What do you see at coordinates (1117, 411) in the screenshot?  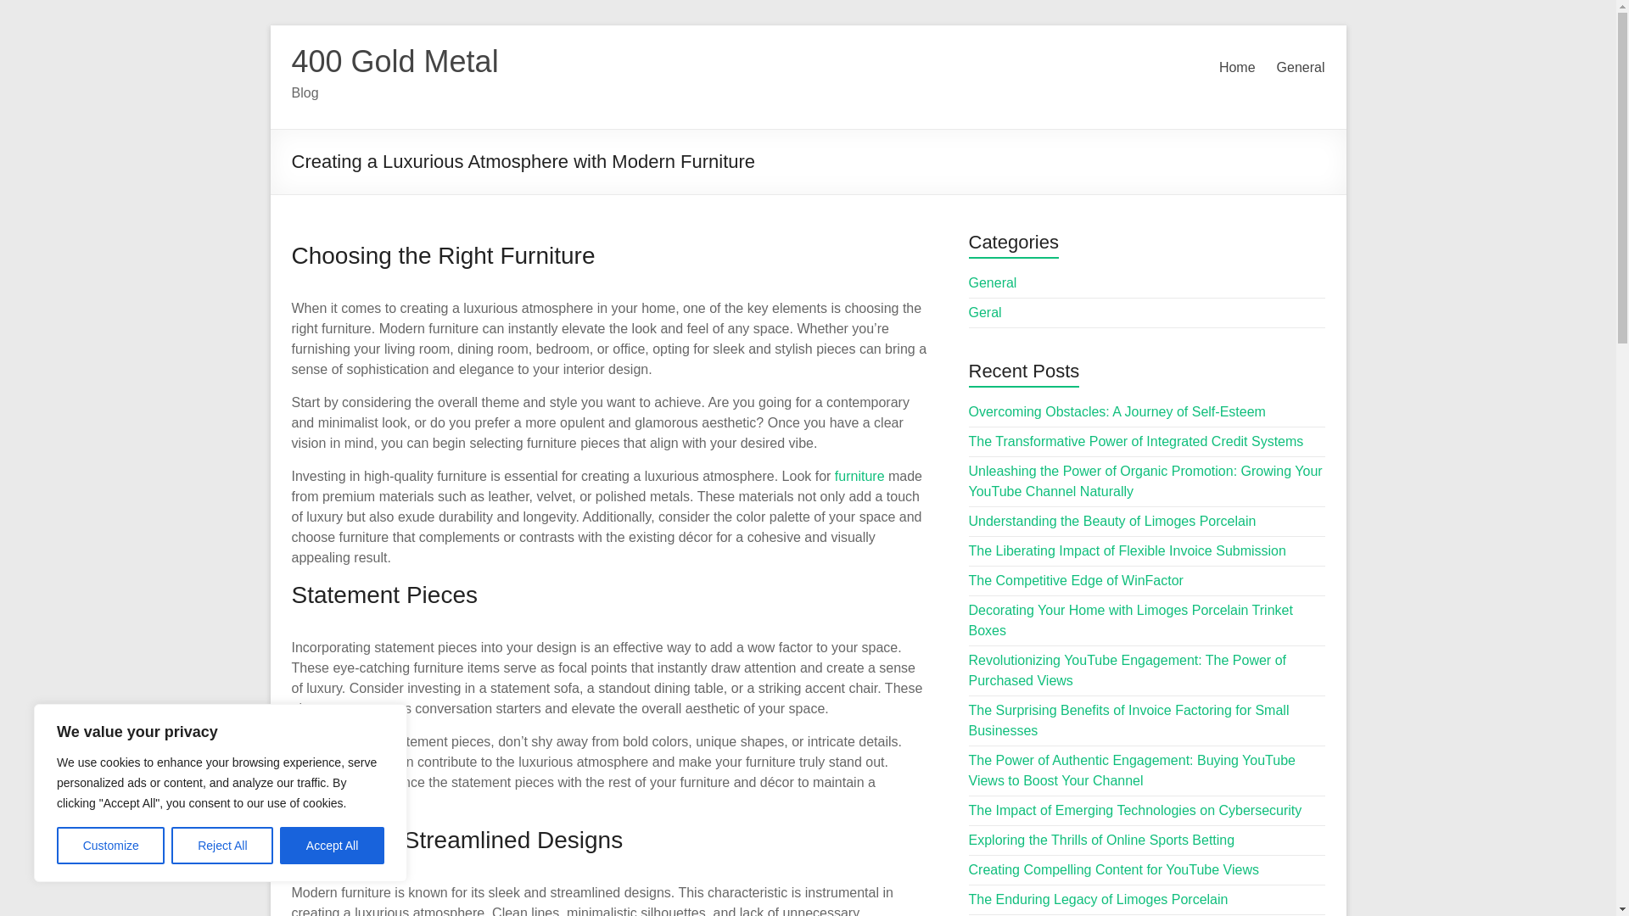 I see `Overcoming Obstacles: A Journey of Self-Esteem` at bounding box center [1117, 411].